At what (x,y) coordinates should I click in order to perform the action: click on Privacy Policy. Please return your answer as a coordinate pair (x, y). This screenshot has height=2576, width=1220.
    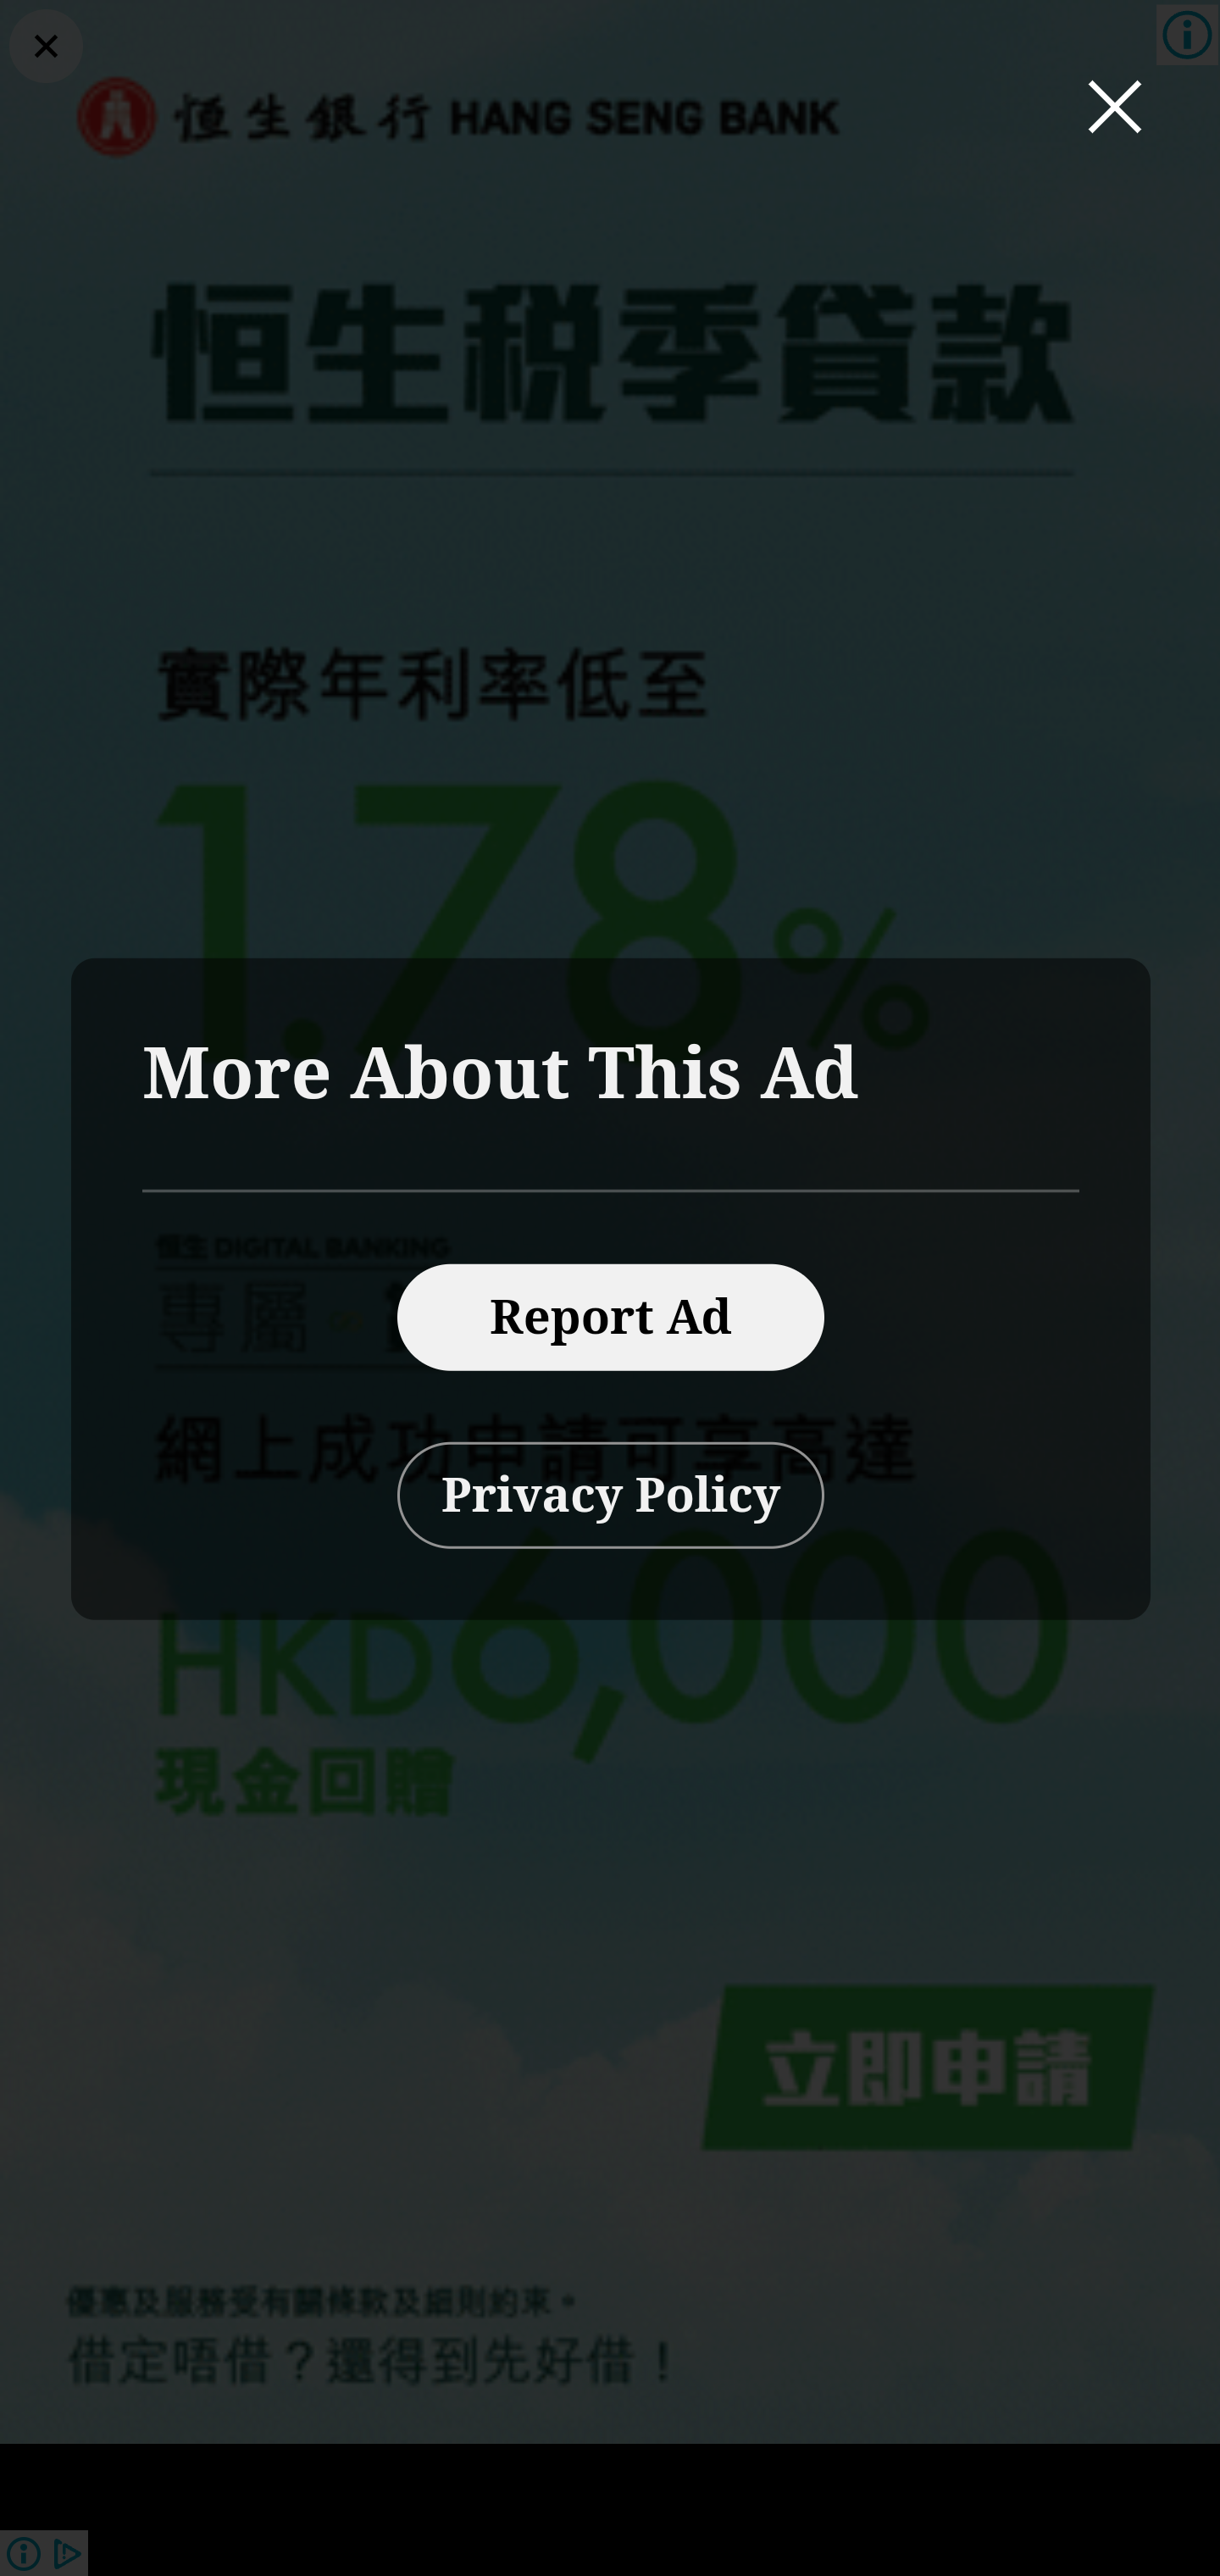
    Looking at the image, I should click on (611, 1496).